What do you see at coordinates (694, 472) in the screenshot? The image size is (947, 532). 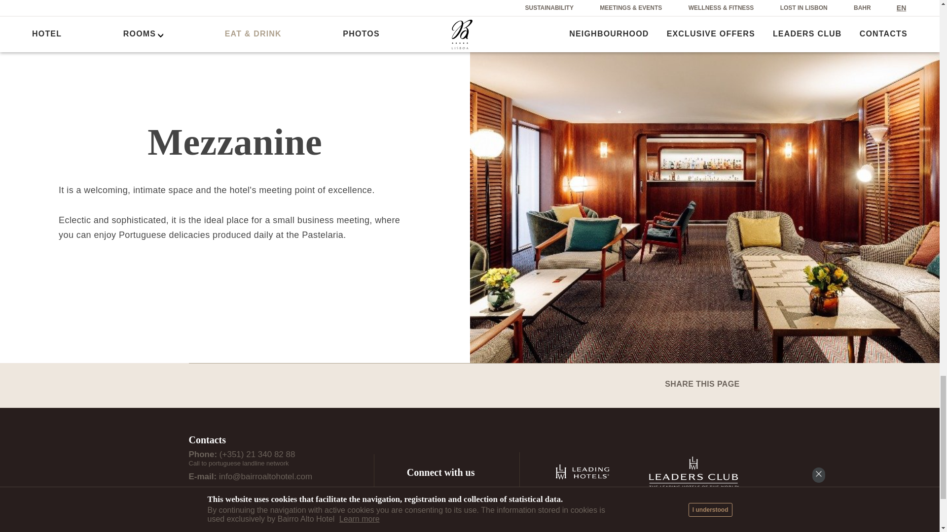 I see `Leaders Club` at bounding box center [694, 472].